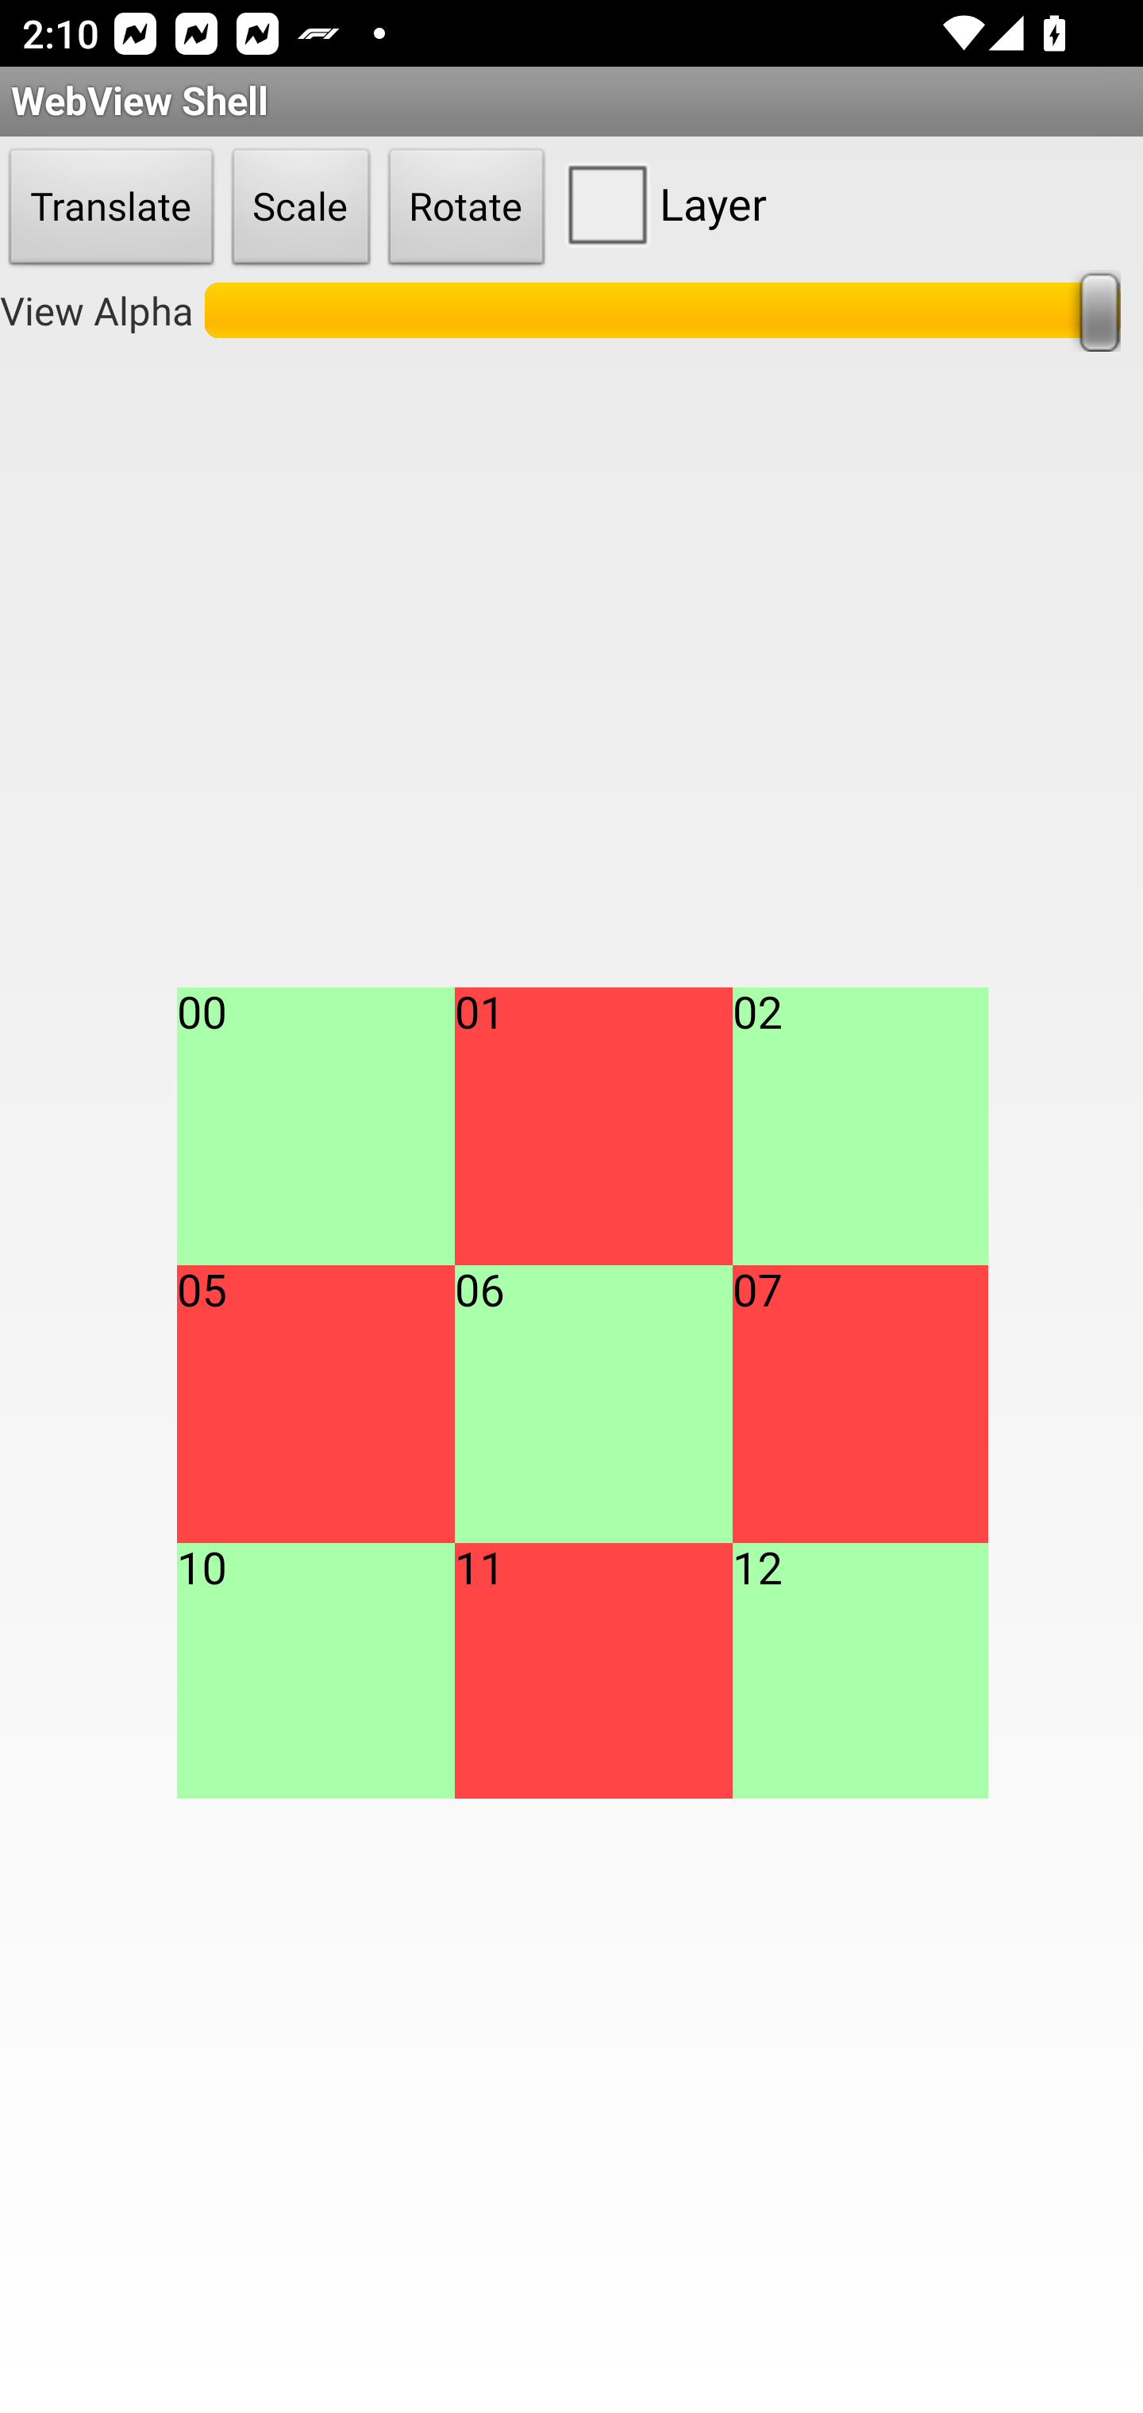 The height and width of the screenshot is (2413, 1143). I want to click on Layer, so click(660, 203).